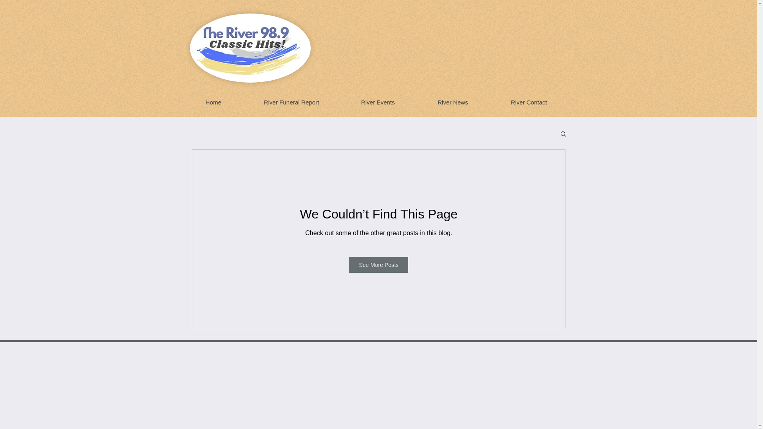  I want to click on Home, so click(213, 102).